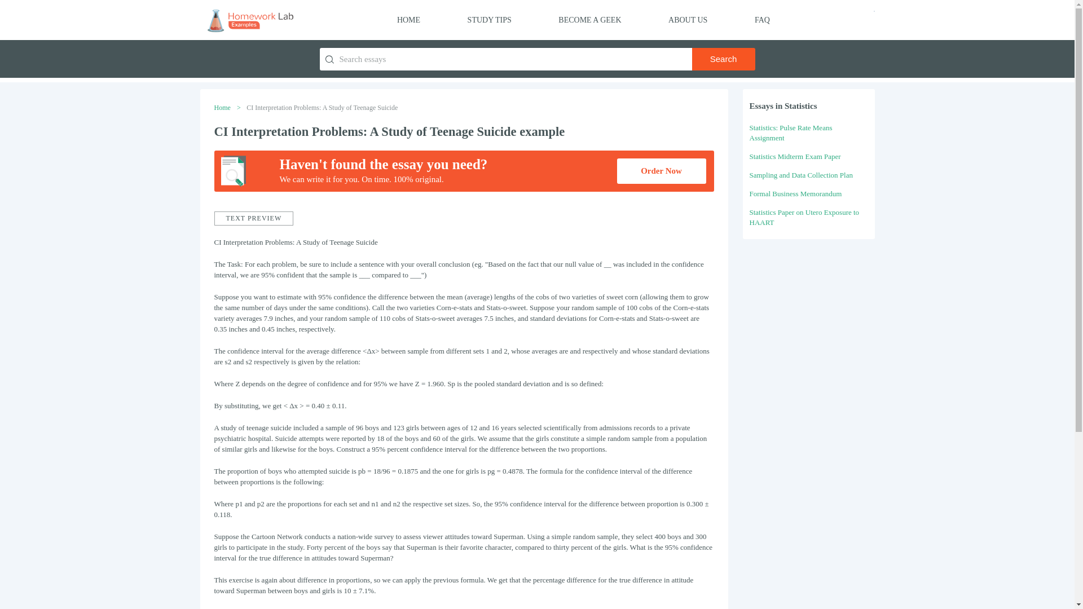 The height and width of the screenshot is (609, 1083). What do you see at coordinates (801, 175) in the screenshot?
I see `Sampling and Data Collection Plan` at bounding box center [801, 175].